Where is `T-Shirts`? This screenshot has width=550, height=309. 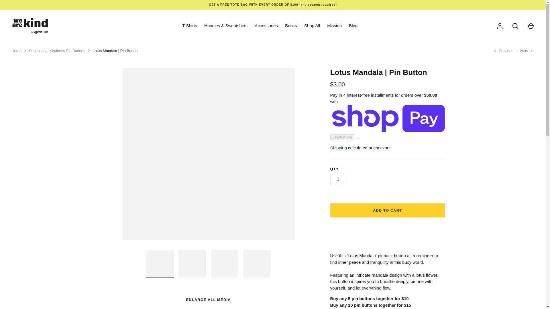
T-Shirts is located at coordinates (190, 26).